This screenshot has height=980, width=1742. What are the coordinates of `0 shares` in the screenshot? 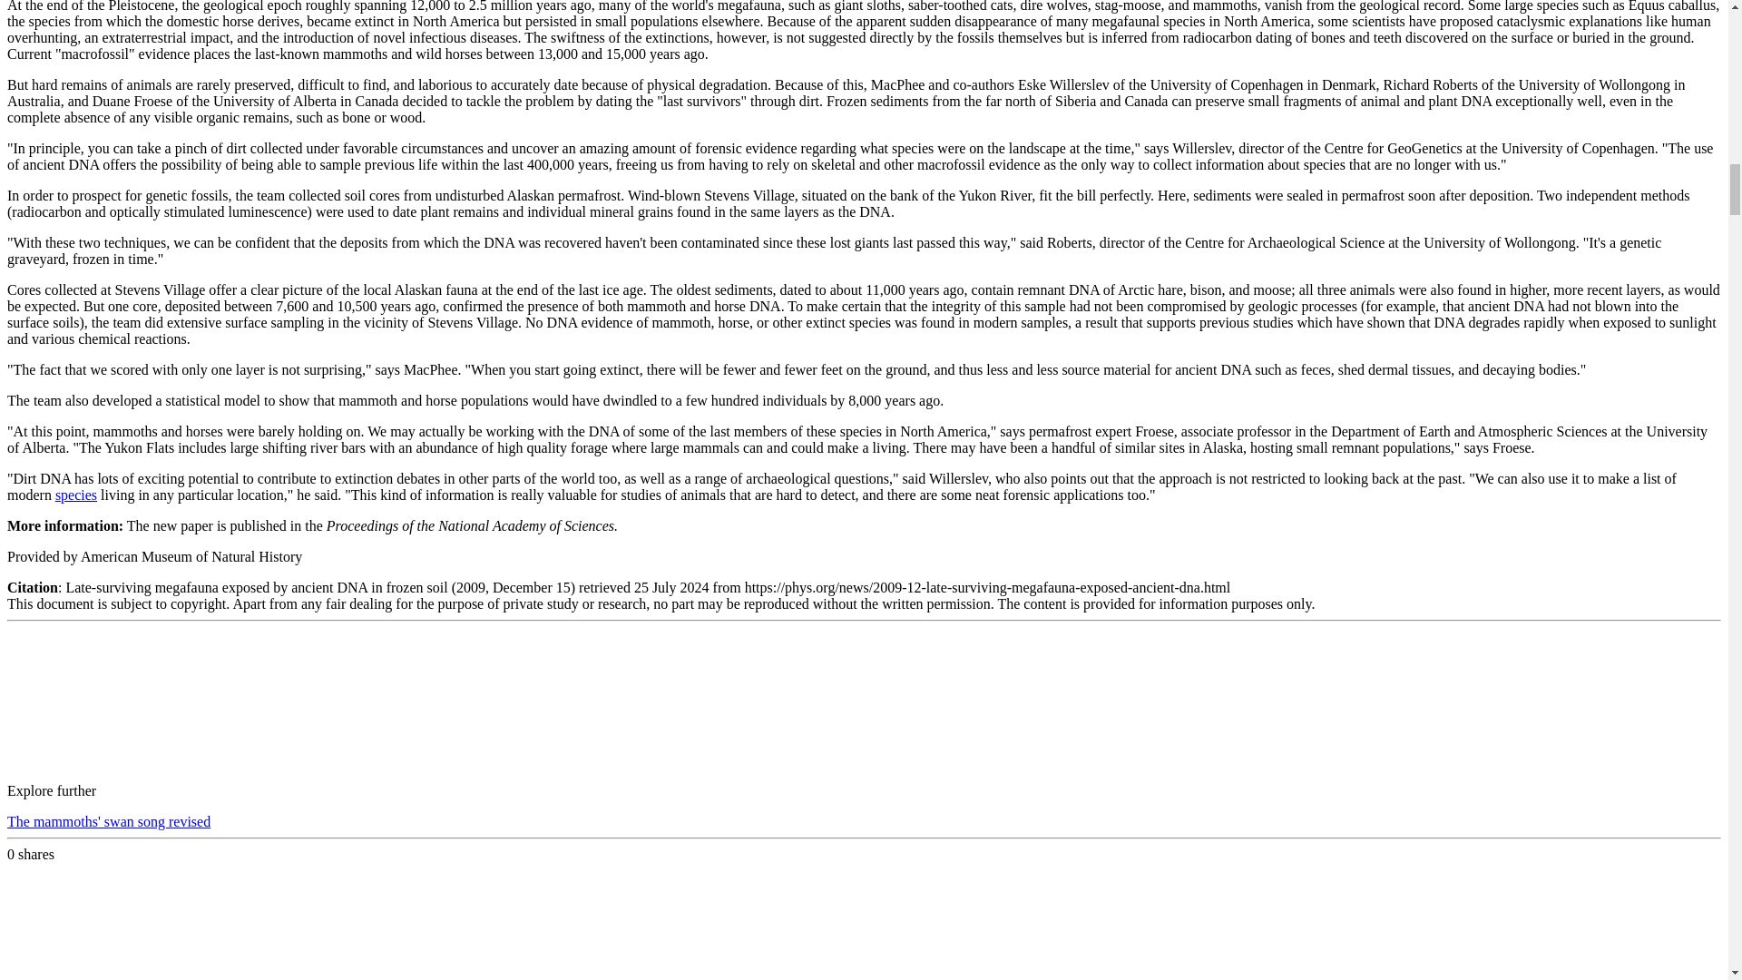 It's located at (30, 855).